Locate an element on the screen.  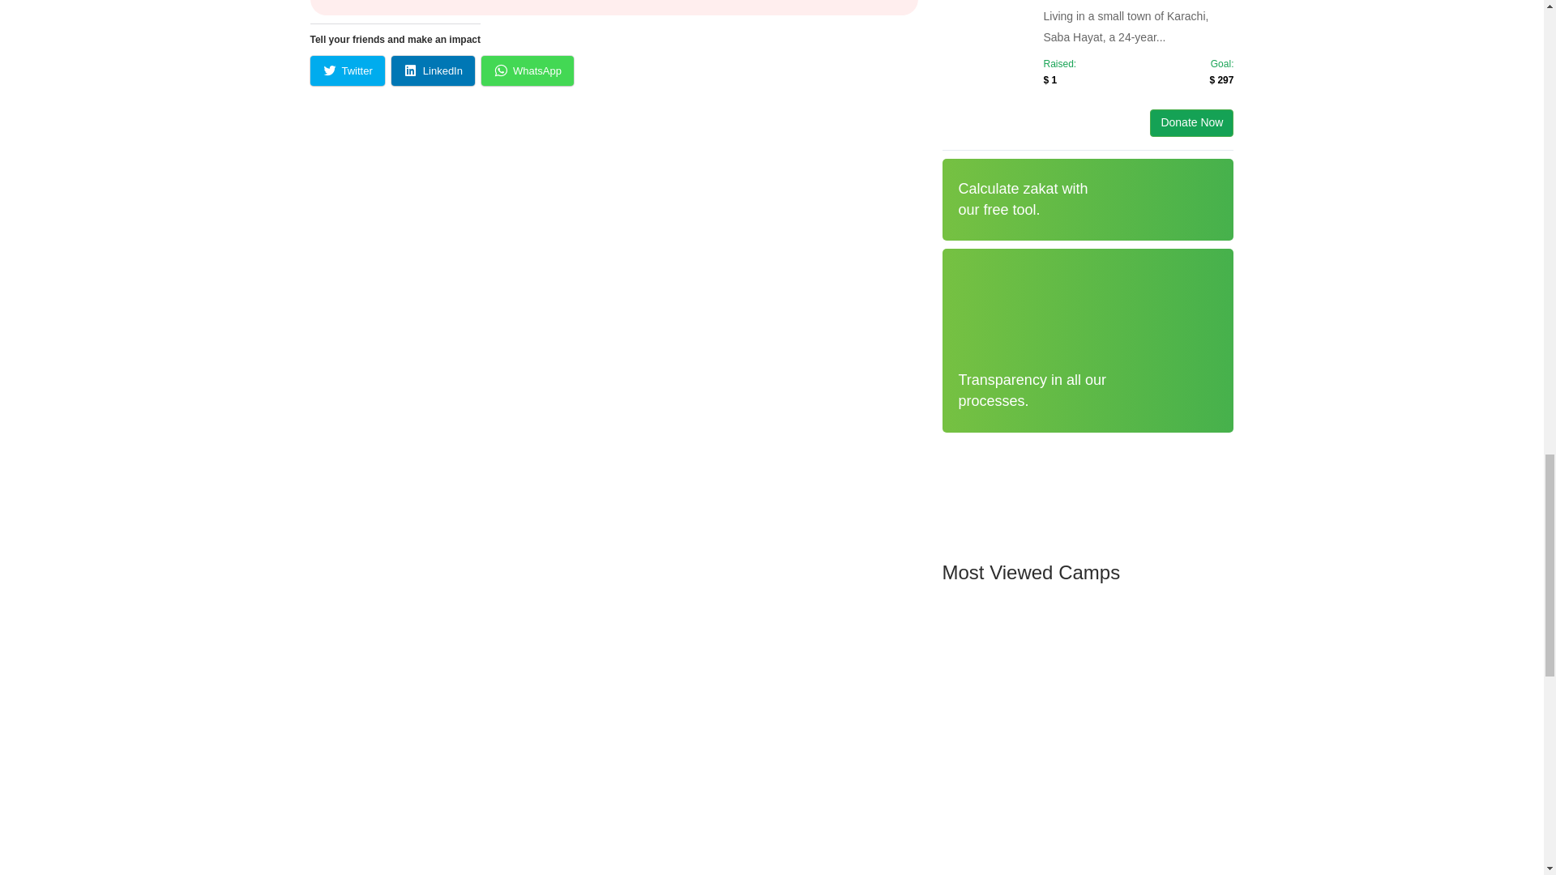
WhatsApp is located at coordinates (527, 70).